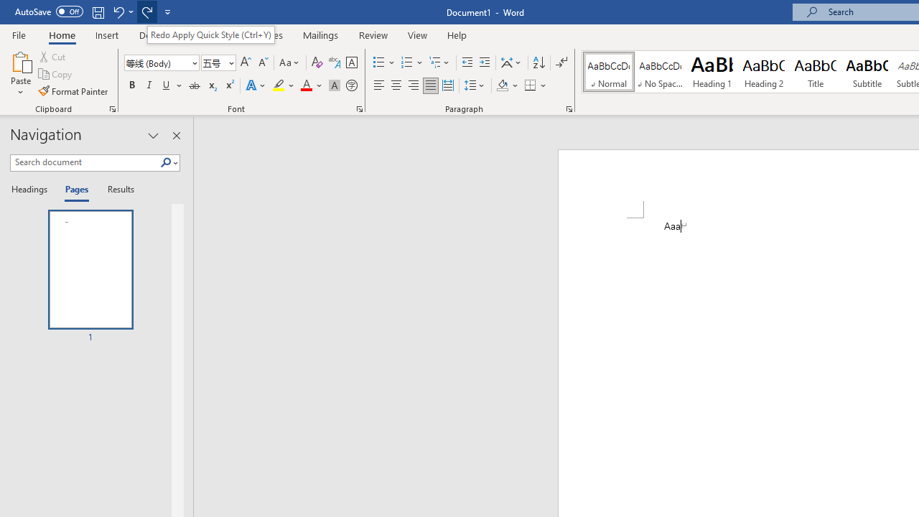 Image resolution: width=919 pixels, height=517 pixels. I want to click on Heading 2, so click(763, 72).